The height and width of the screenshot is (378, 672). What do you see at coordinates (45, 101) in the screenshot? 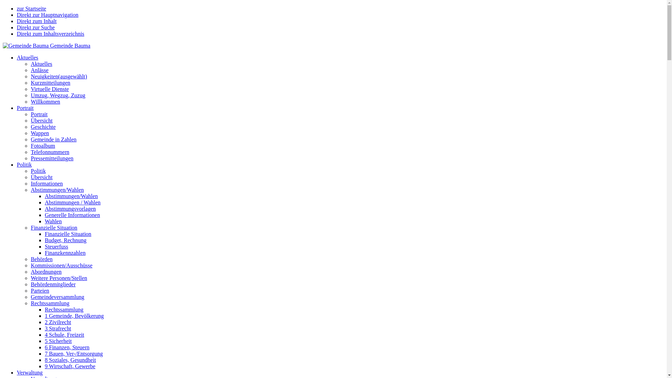
I see `Willkommen` at bounding box center [45, 101].